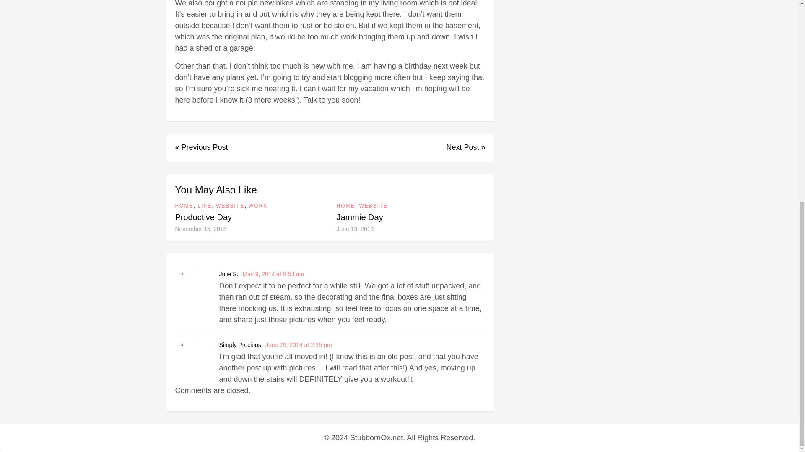 Image resolution: width=805 pixels, height=452 pixels. Describe the element at coordinates (184, 206) in the screenshot. I see `HOME` at that location.